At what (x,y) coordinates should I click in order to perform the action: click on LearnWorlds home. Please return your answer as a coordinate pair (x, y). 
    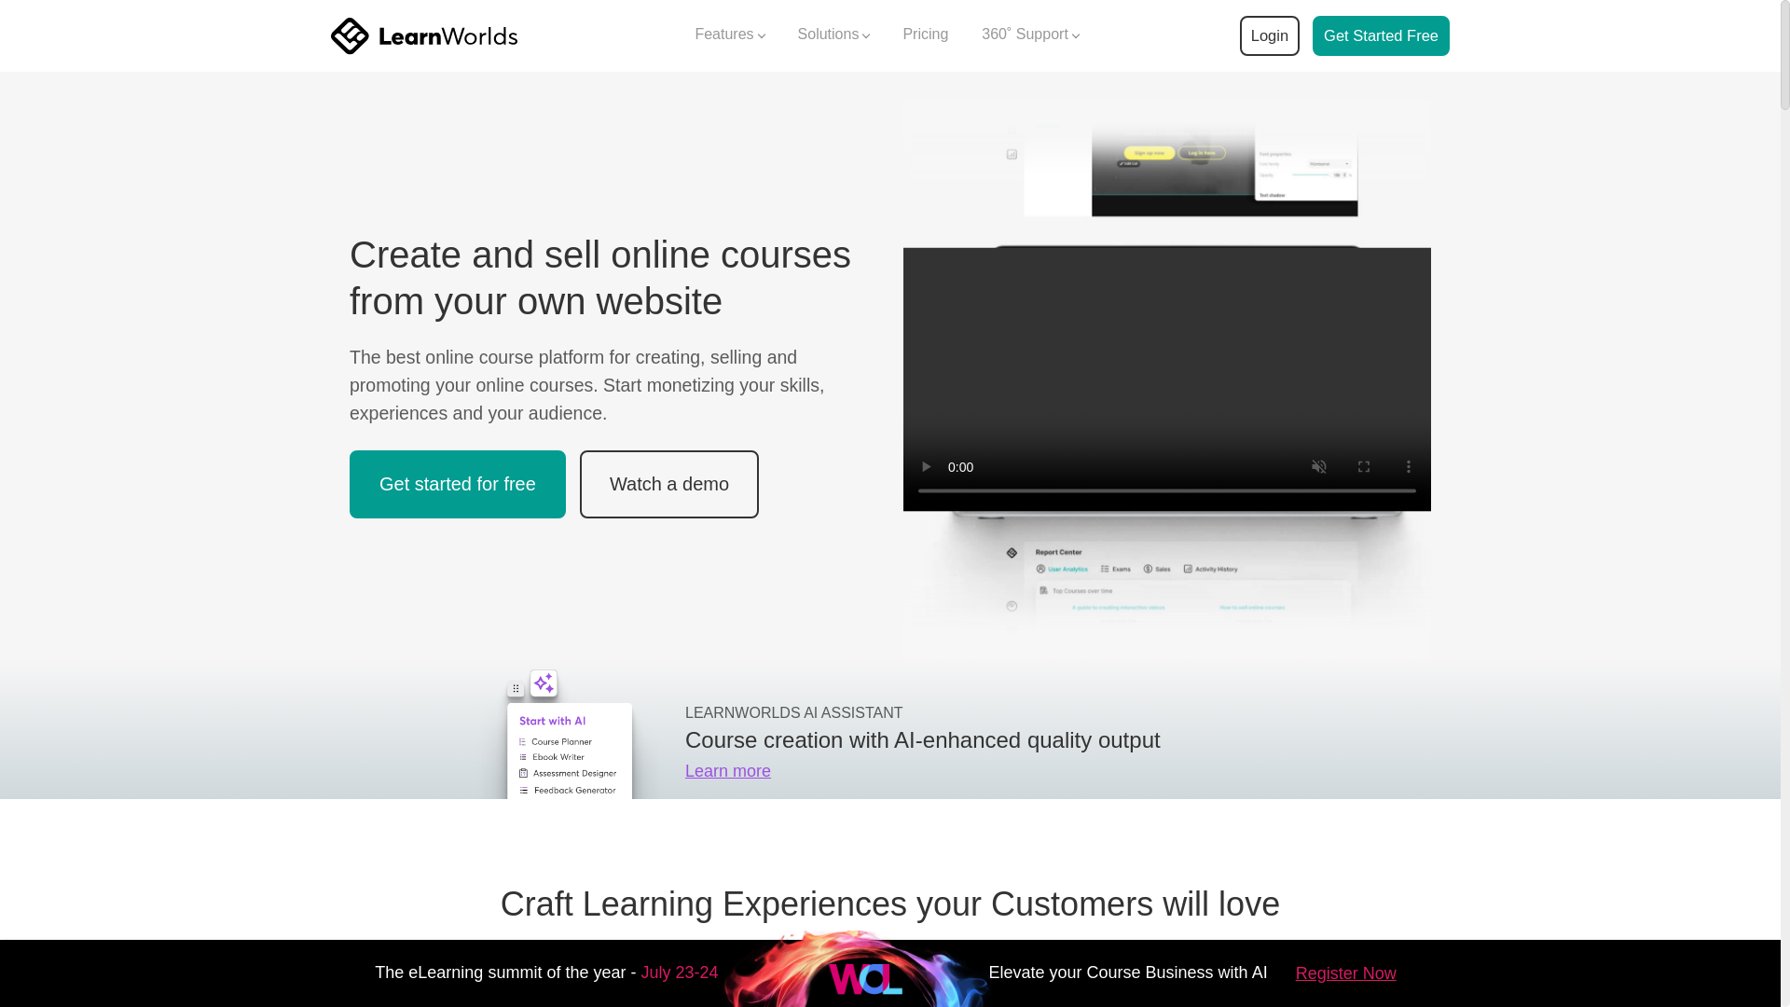
    Looking at the image, I should click on (423, 35).